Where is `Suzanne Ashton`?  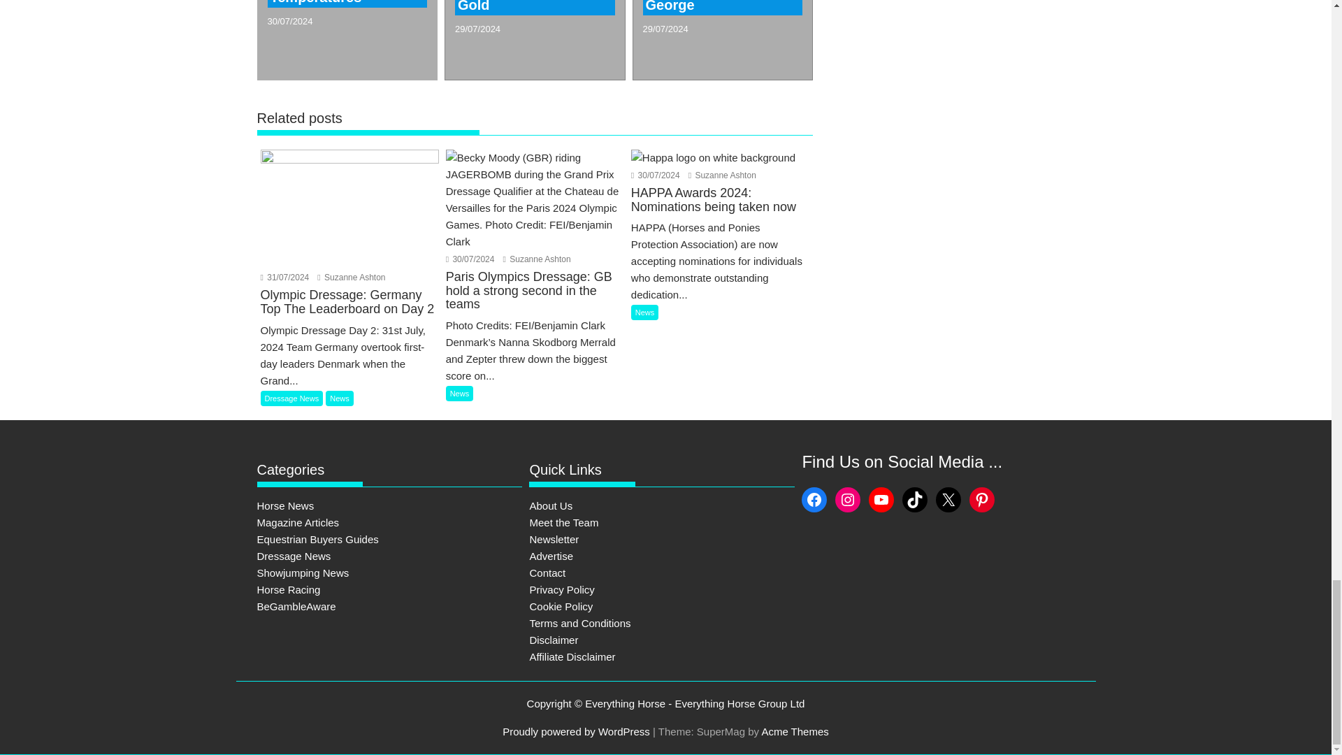
Suzanne Ashton is located at coordinates (722, 175).